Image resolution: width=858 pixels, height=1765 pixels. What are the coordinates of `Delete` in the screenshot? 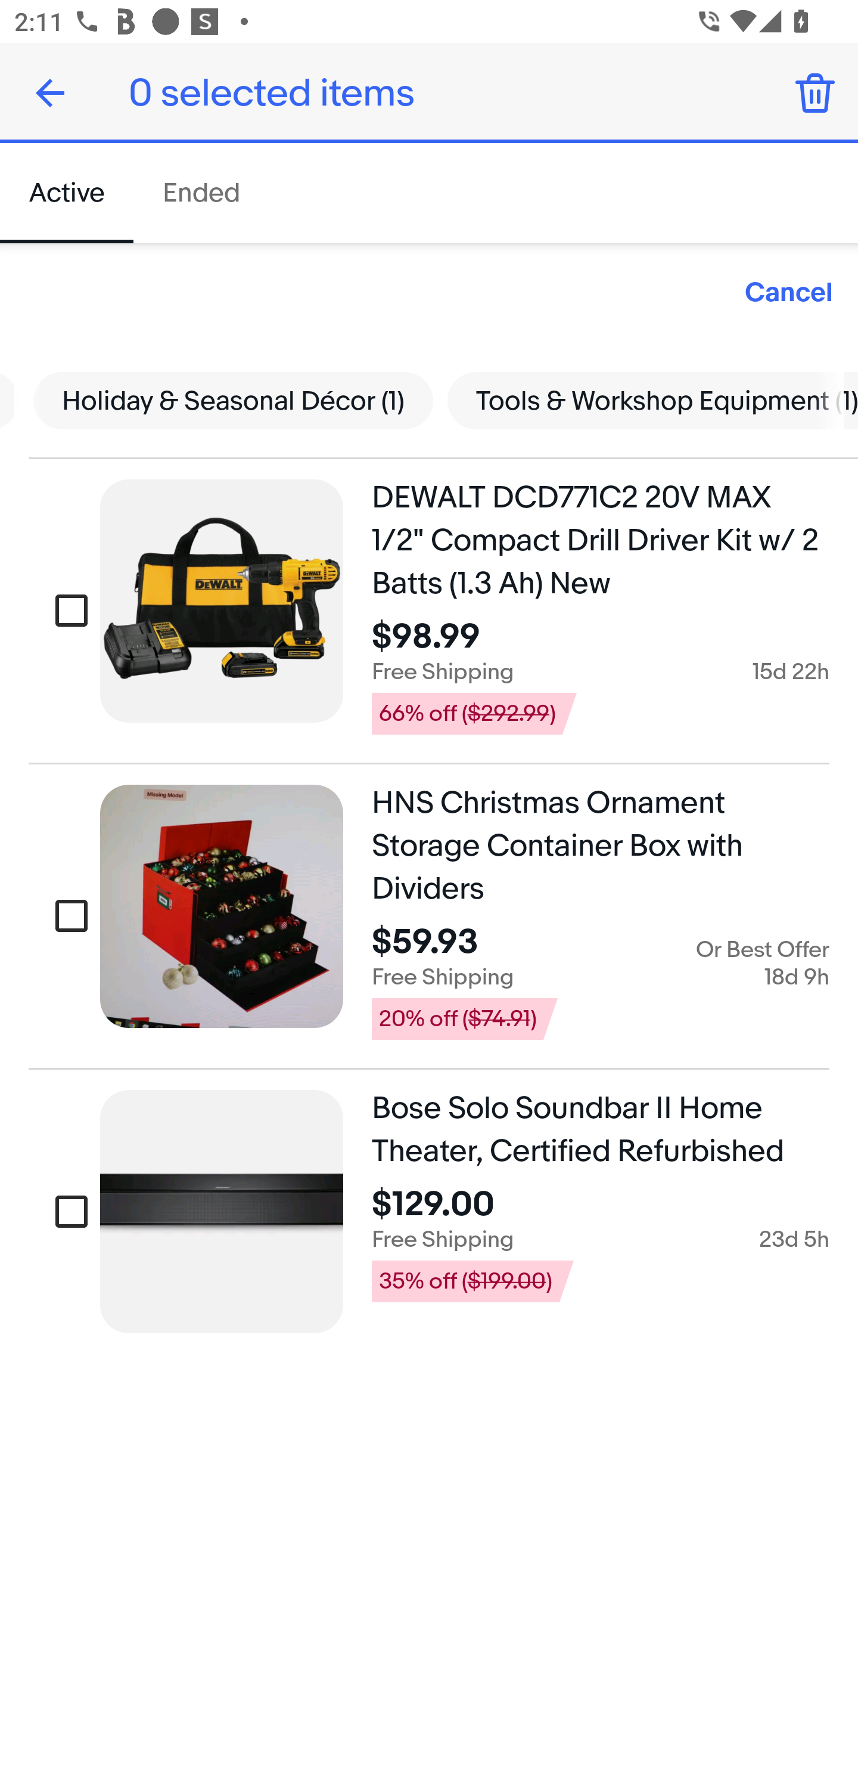 It's located at (815, 92).